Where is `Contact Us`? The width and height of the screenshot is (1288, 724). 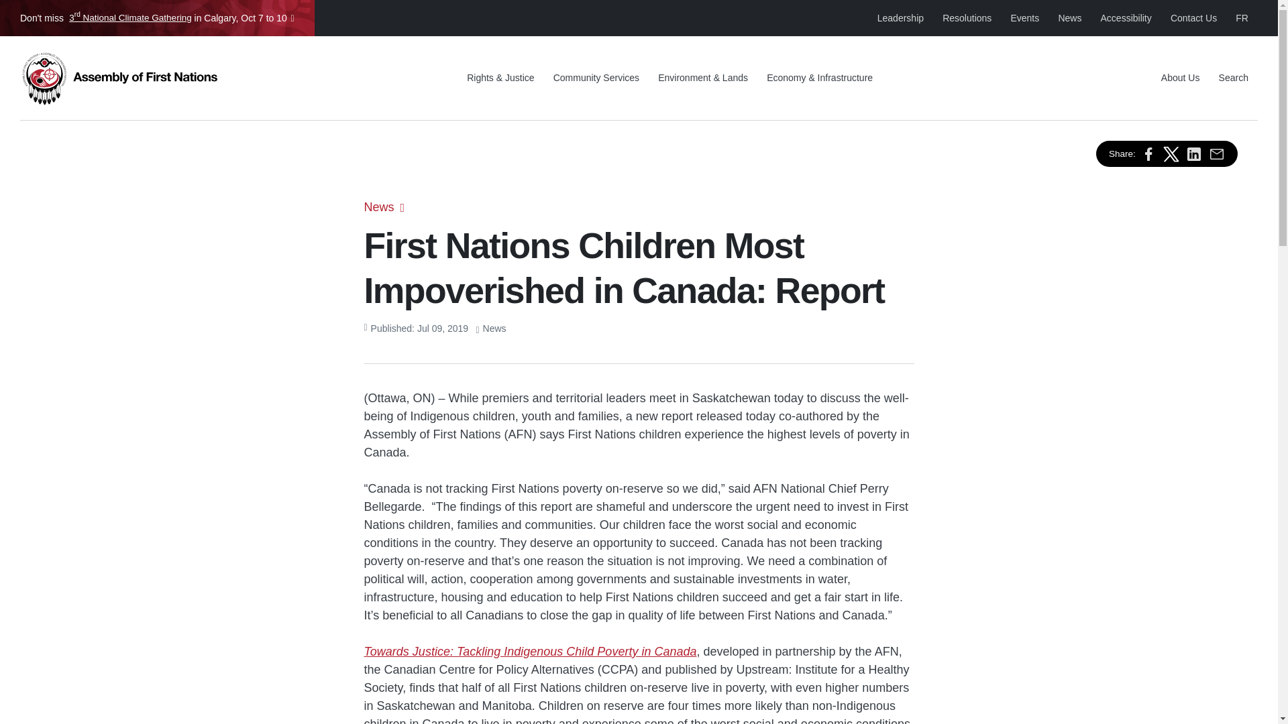 Contact Us is located at coordinates (1193, 18).